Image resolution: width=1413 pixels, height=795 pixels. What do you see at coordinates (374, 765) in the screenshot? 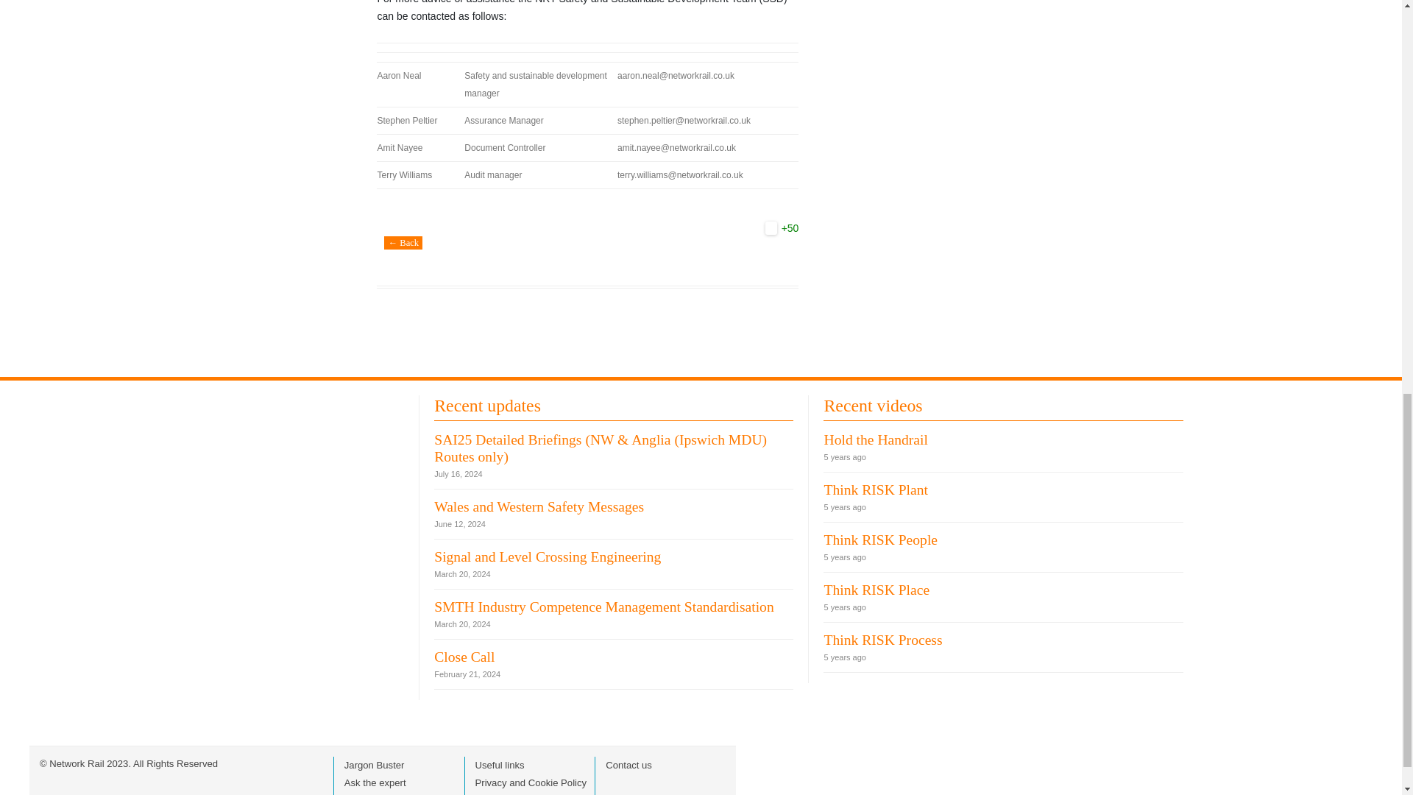
I see `Jargon Buster` at bounding box center [374, 765].